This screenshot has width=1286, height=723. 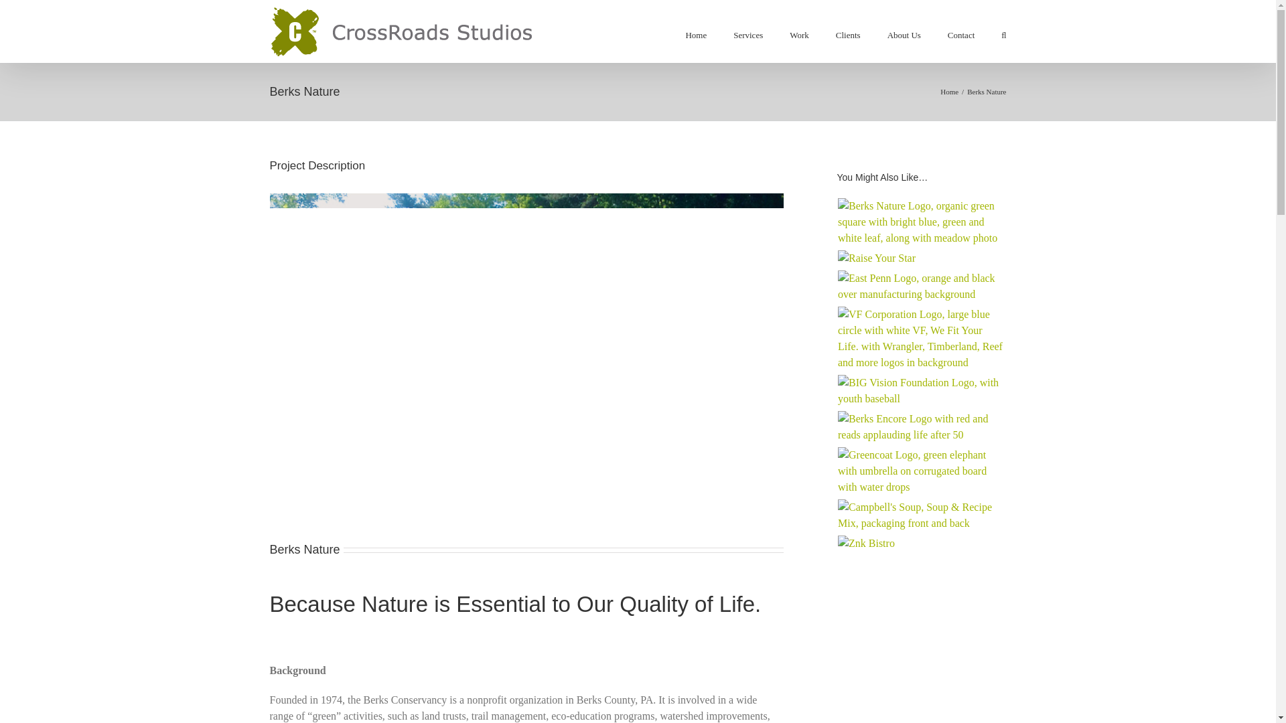 I want to click on VF Corporation, so click(x=922, y=339).